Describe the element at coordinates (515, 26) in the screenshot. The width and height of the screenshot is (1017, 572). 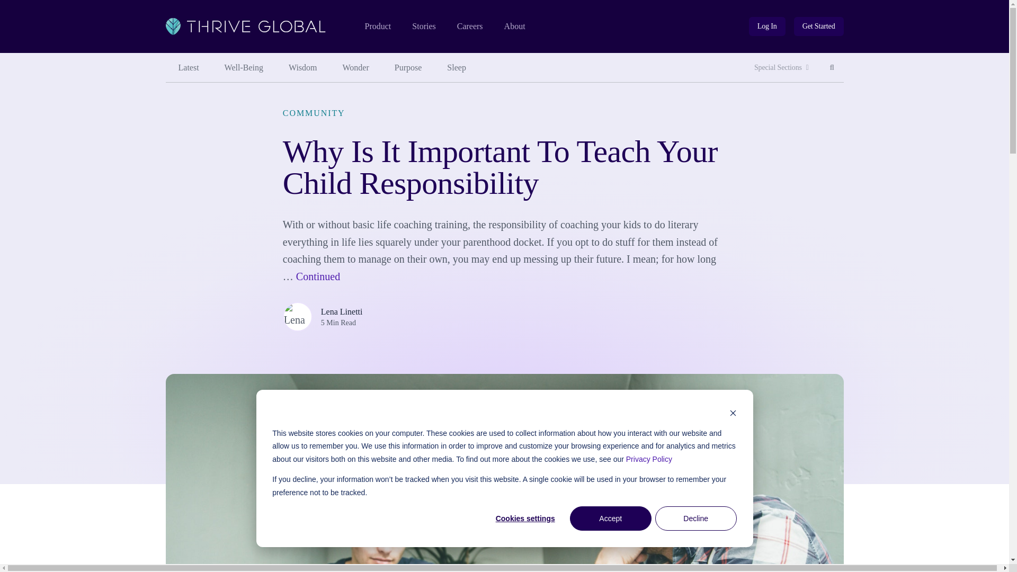
I see `btn-primary` at that location.